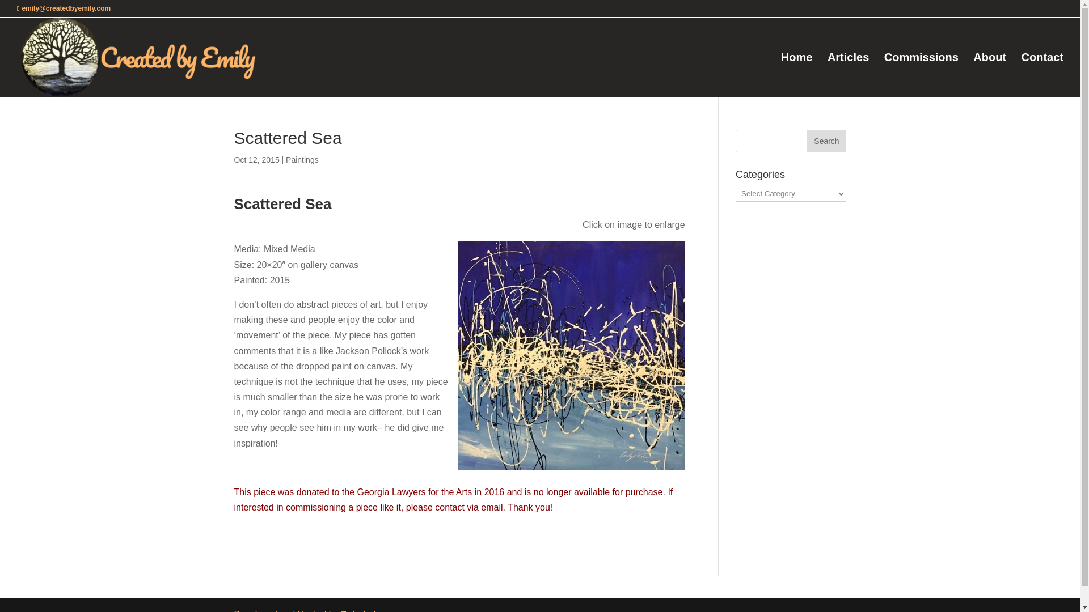  Describe the element at coordinates (849, 75) in the screenshot. I see `Articles` at that location.